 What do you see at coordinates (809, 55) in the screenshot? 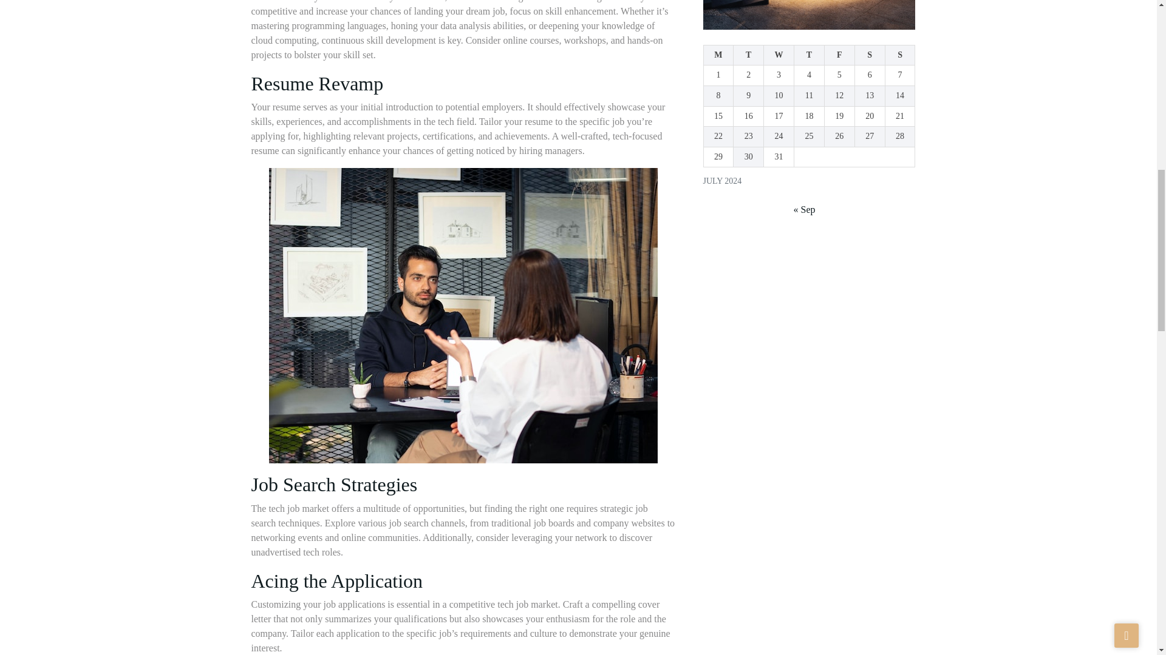
I see `Thursday` at bounding box center [809, 55].